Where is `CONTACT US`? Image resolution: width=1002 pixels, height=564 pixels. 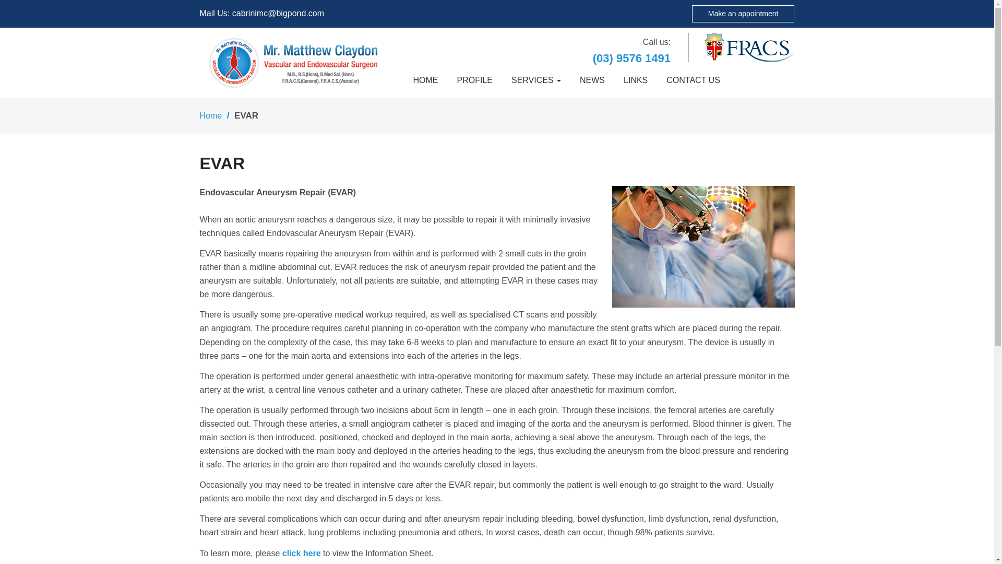
CONTACT US is located at coordinates (693, 80).